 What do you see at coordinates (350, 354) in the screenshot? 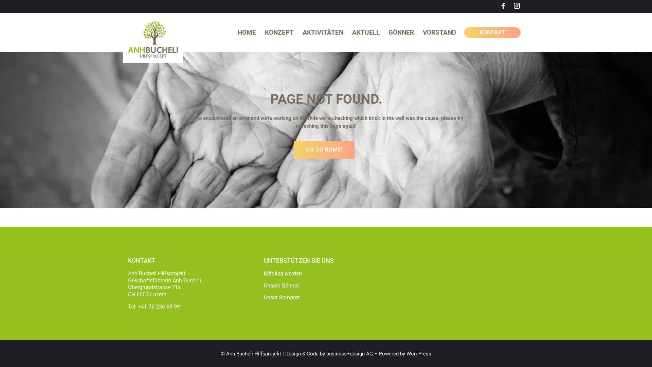
I see `business+design AG` at bounding box center [350, 354].